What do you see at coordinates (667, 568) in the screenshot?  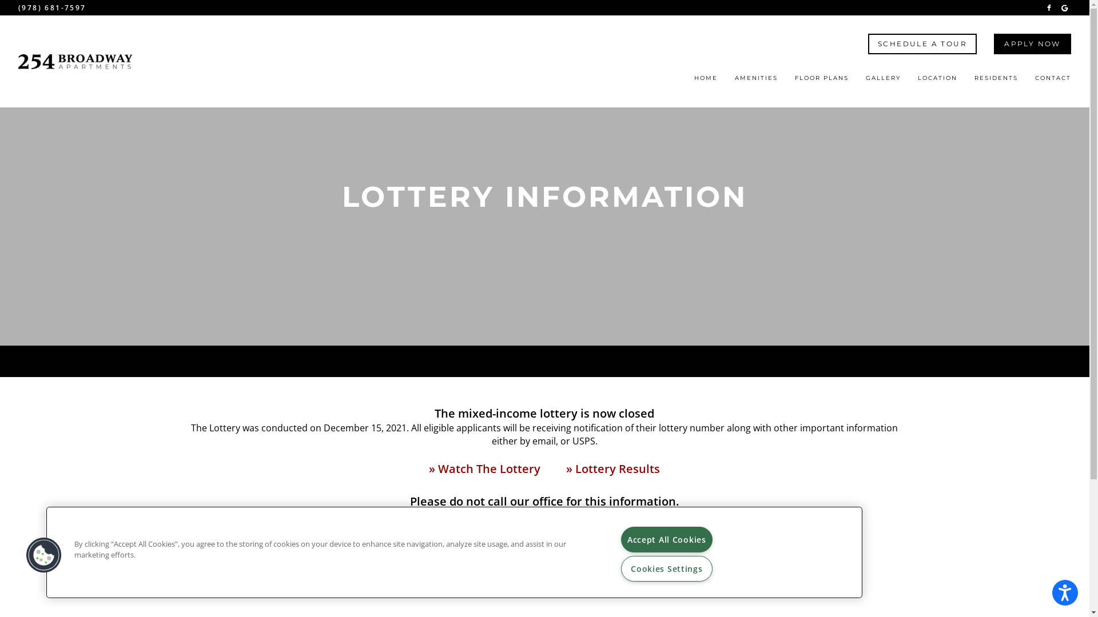 I see `Cookies Settings` at bounding box center [667, 568].